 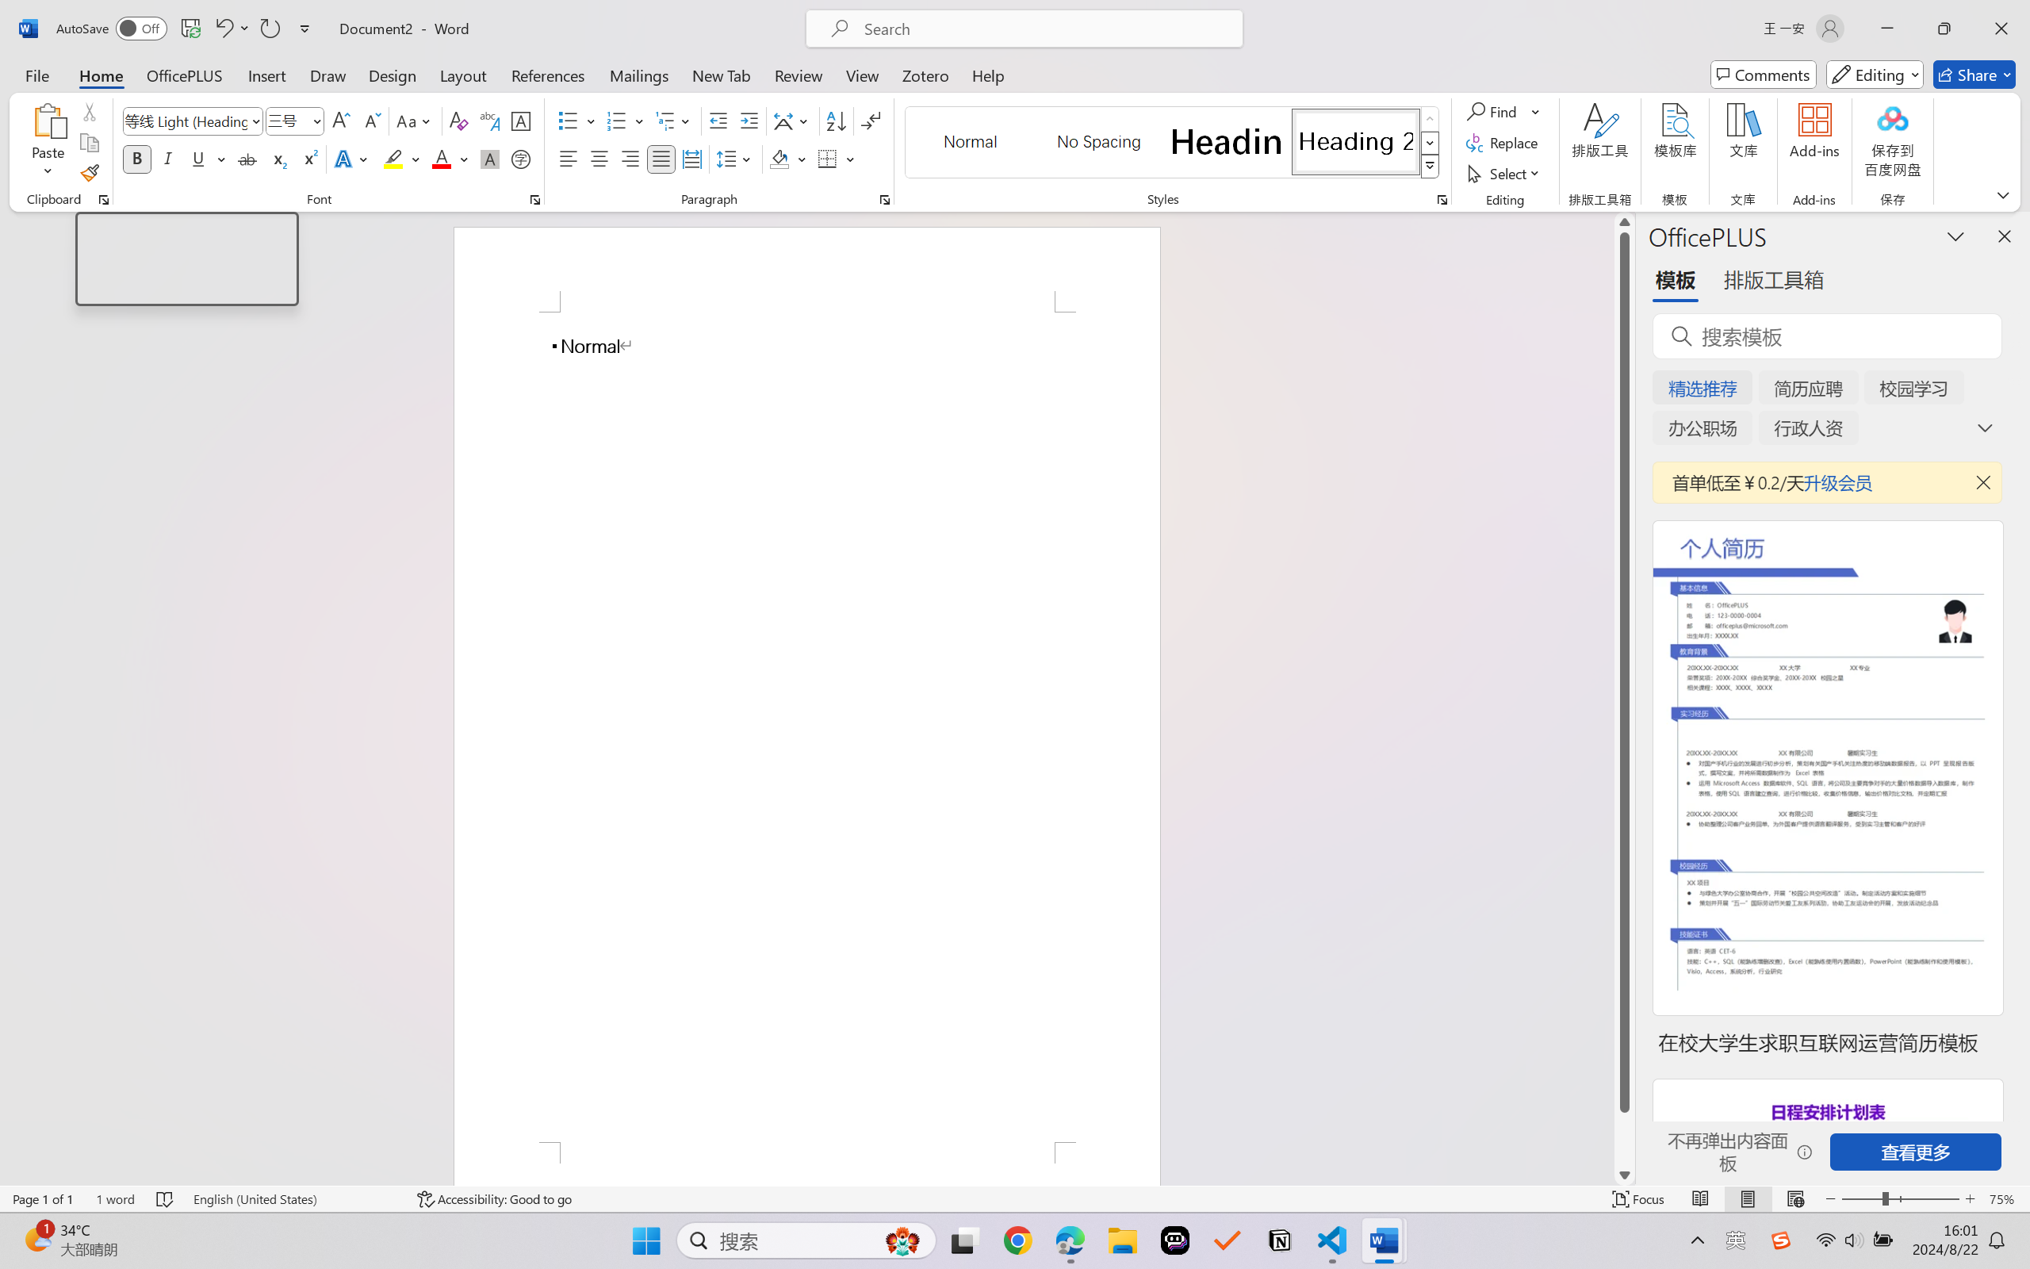 What do you see at coordinates (1430, 167) in the screenshot?
I see `Class: NetUIImage` at bounding box center [1430, 167].